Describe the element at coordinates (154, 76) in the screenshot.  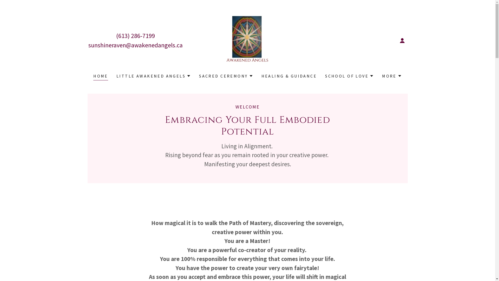
I see `LITTLE AWAKENED ANGELS` at that location.